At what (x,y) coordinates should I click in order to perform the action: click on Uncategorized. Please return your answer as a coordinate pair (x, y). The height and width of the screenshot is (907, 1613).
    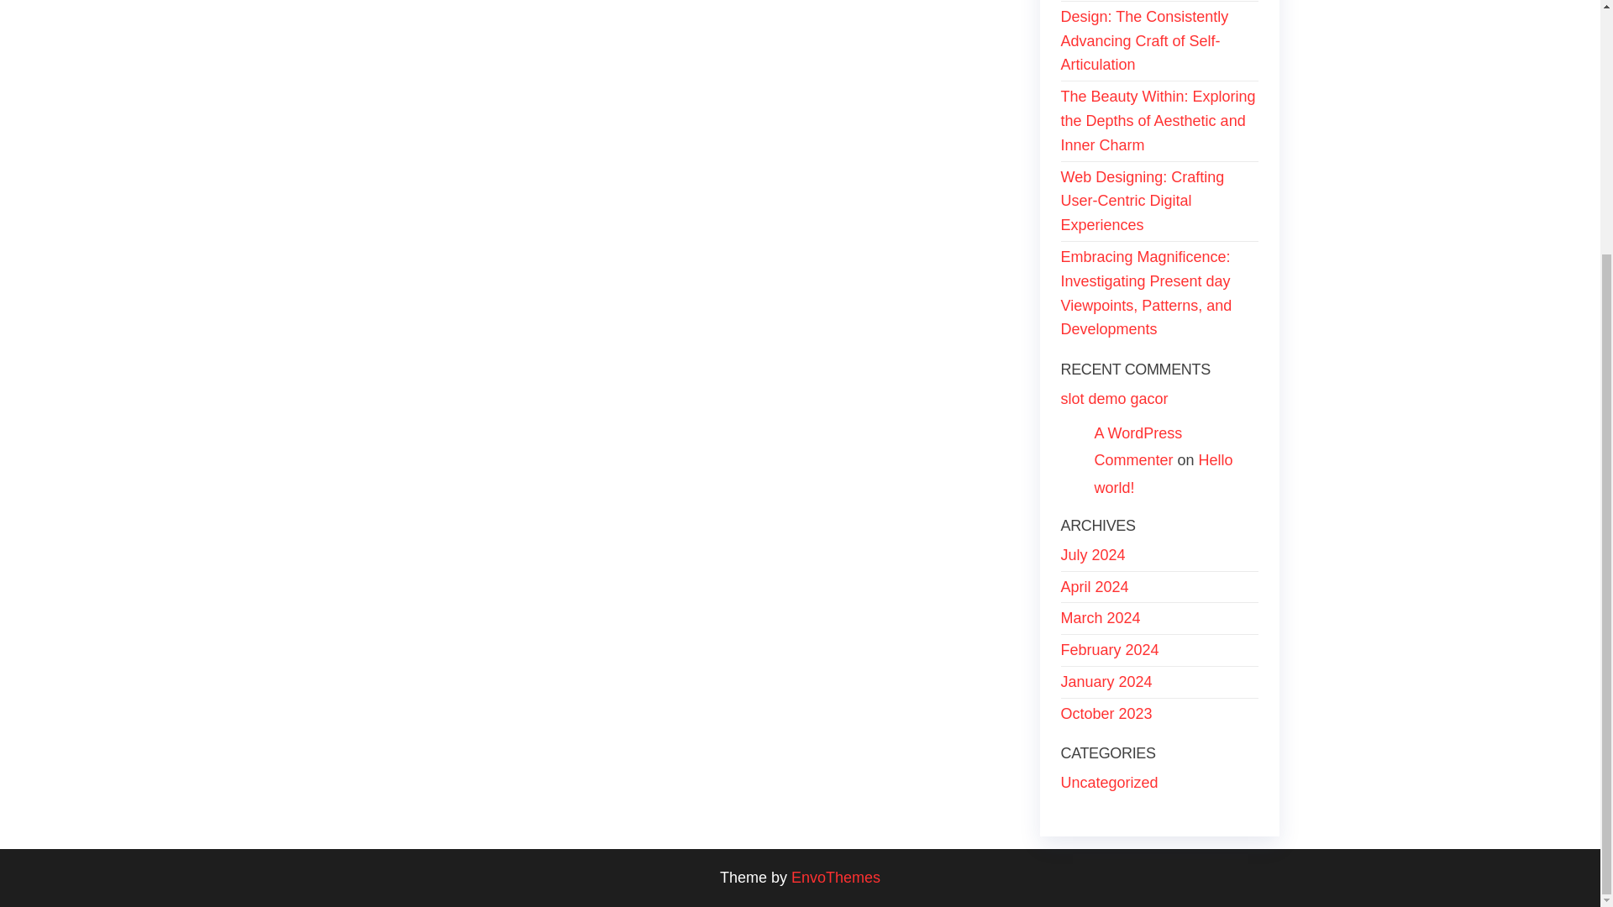
    Looking at the image, I should click on (1109, 783).